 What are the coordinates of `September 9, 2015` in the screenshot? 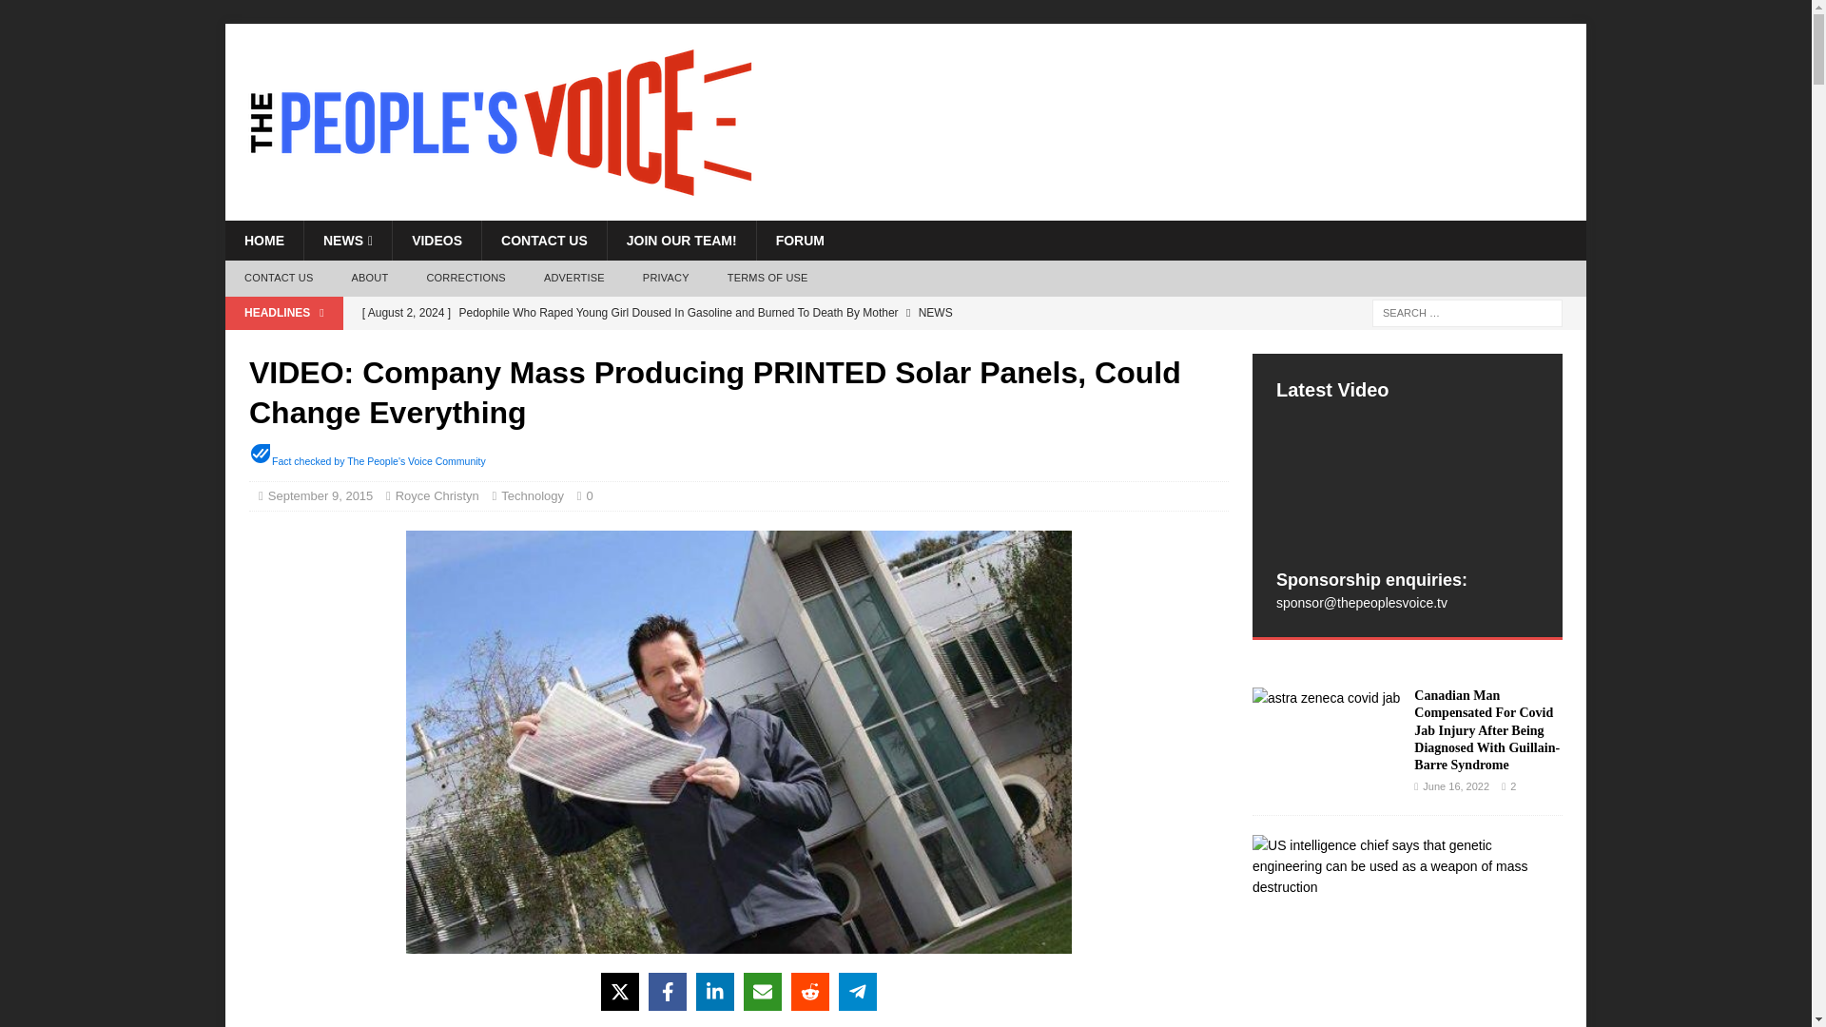 It's located at (321, 496).